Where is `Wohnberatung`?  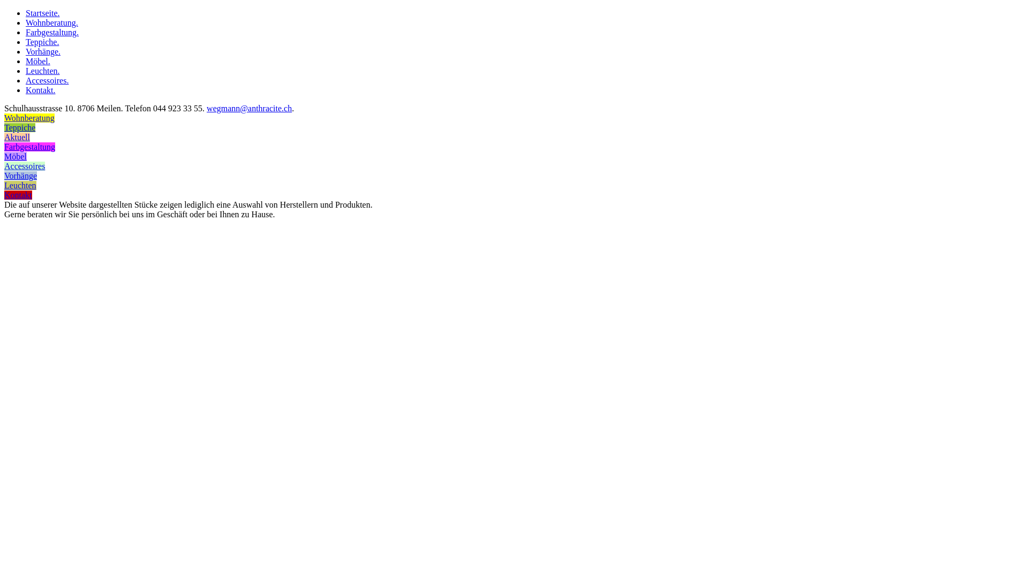 Wohnberatung is located at coordinates (29, 118).